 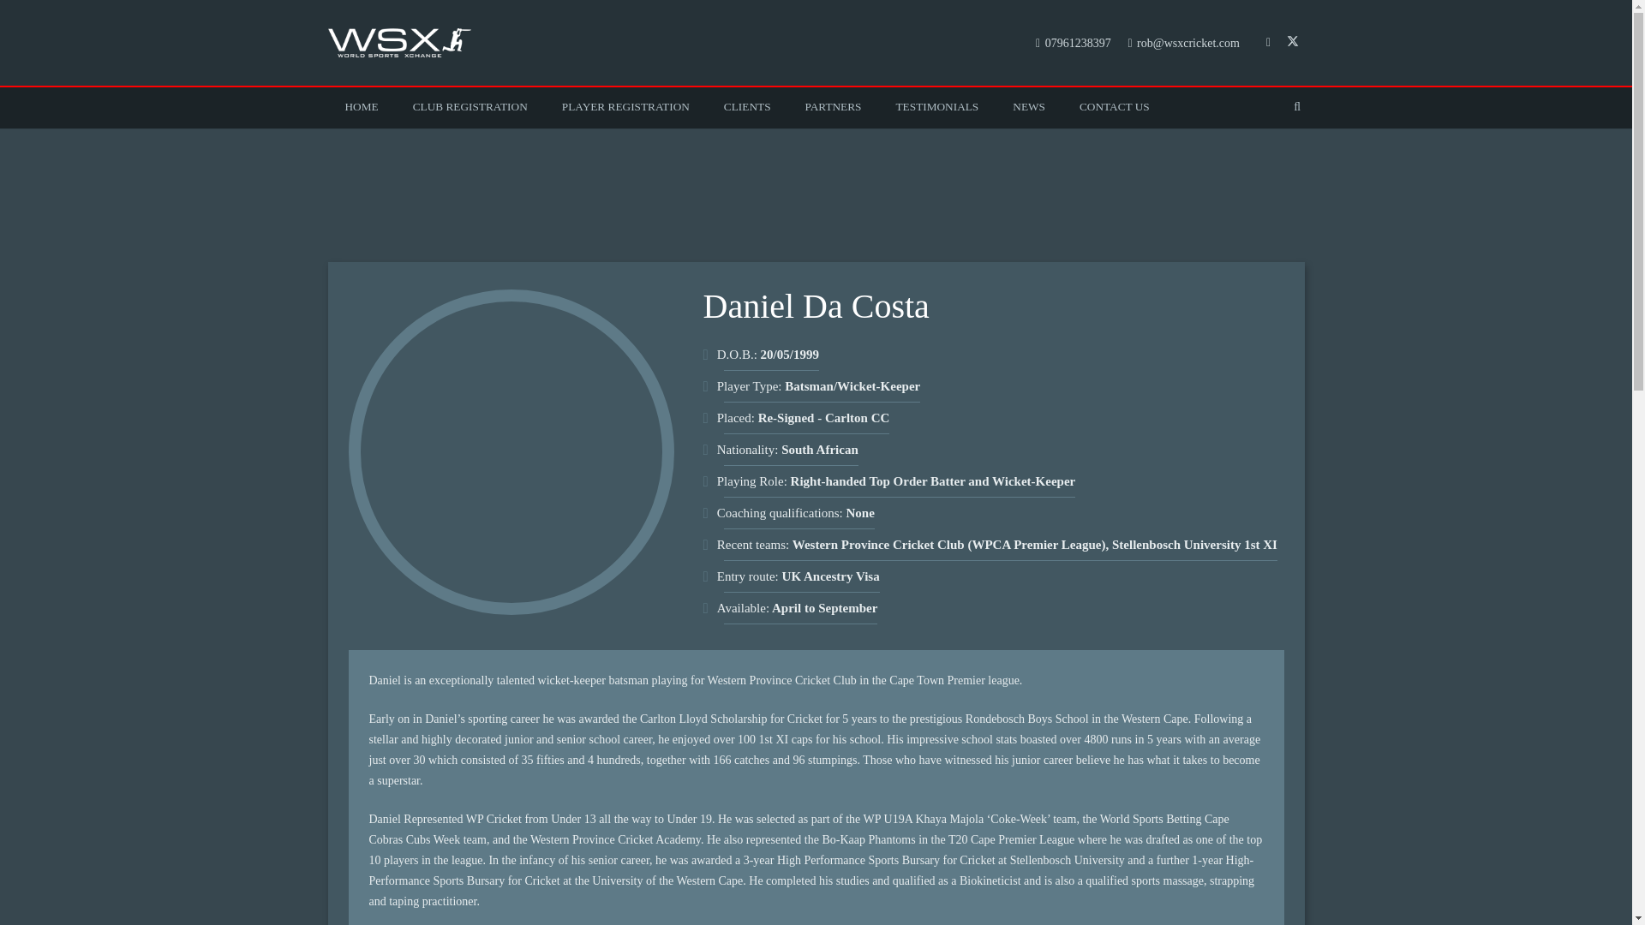 I want to click on NEWS, so click(x=1028, y=107).